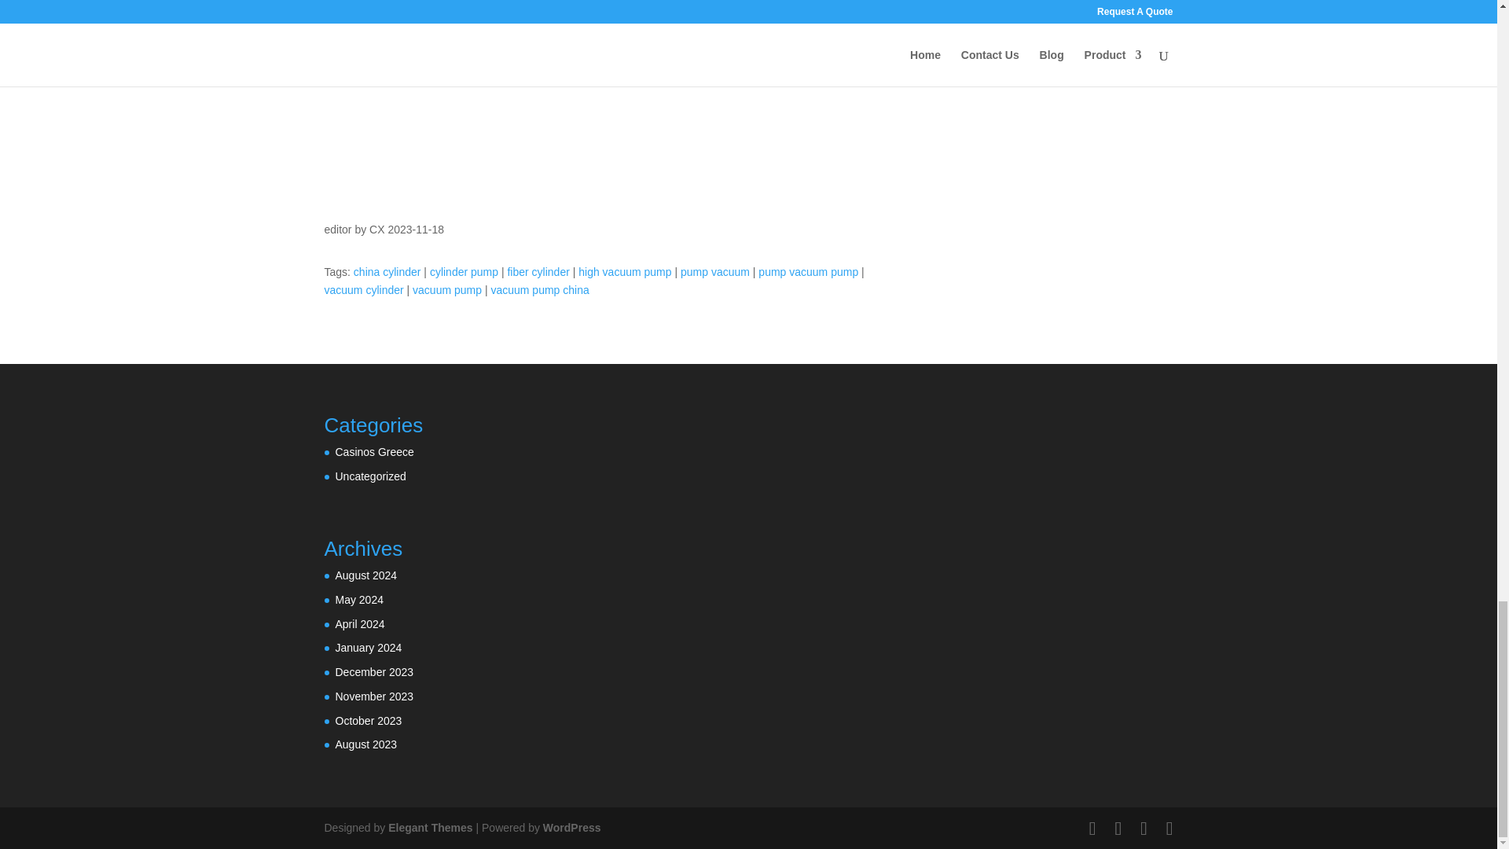 The width and height of the screenshot is (1509, 849). What do you see at coordinates (360, 623) in the screenshot?
I see `April 2024` at bounding box center [360, 623].